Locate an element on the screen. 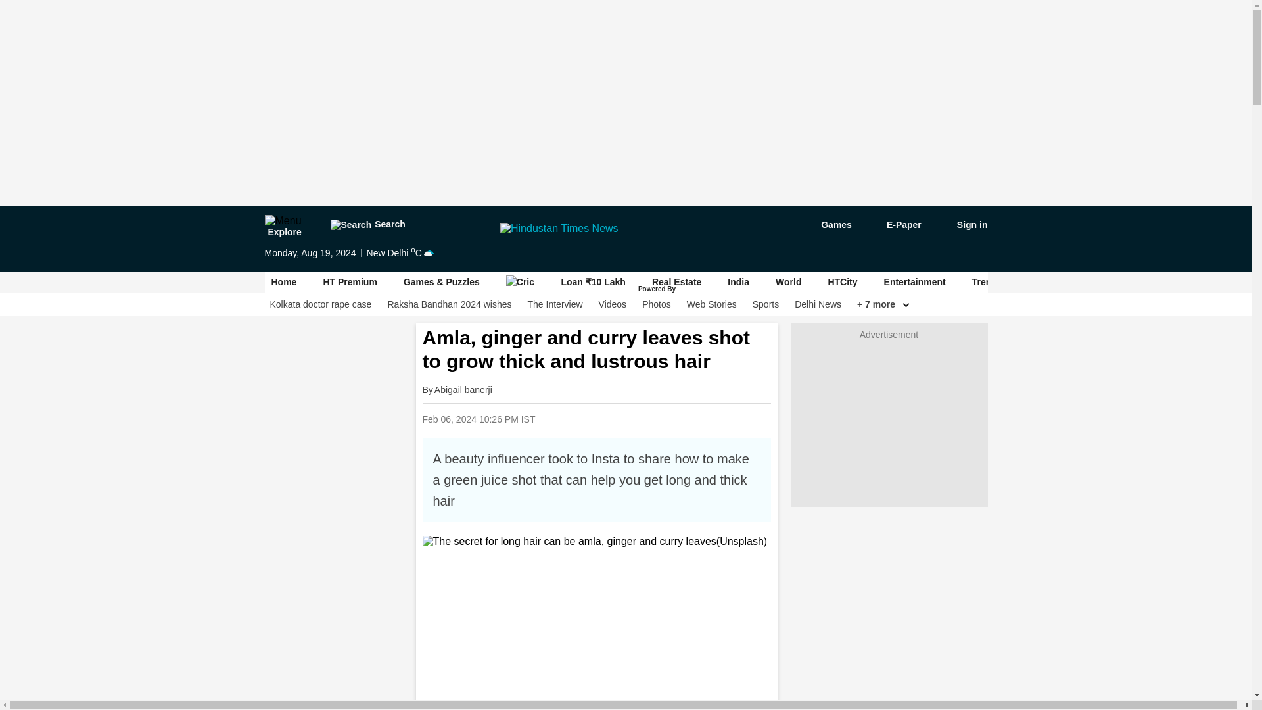  HT Premium is located at coordinates (350, 282).